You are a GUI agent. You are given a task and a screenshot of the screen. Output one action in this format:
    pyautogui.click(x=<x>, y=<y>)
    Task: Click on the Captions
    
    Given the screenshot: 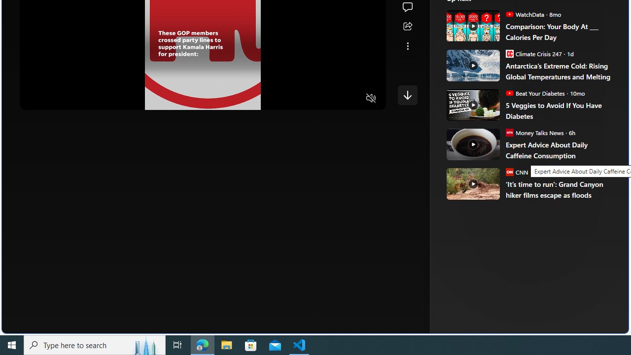 What is the action you would take?
    pyautogui.click(x=333, y=99)
    